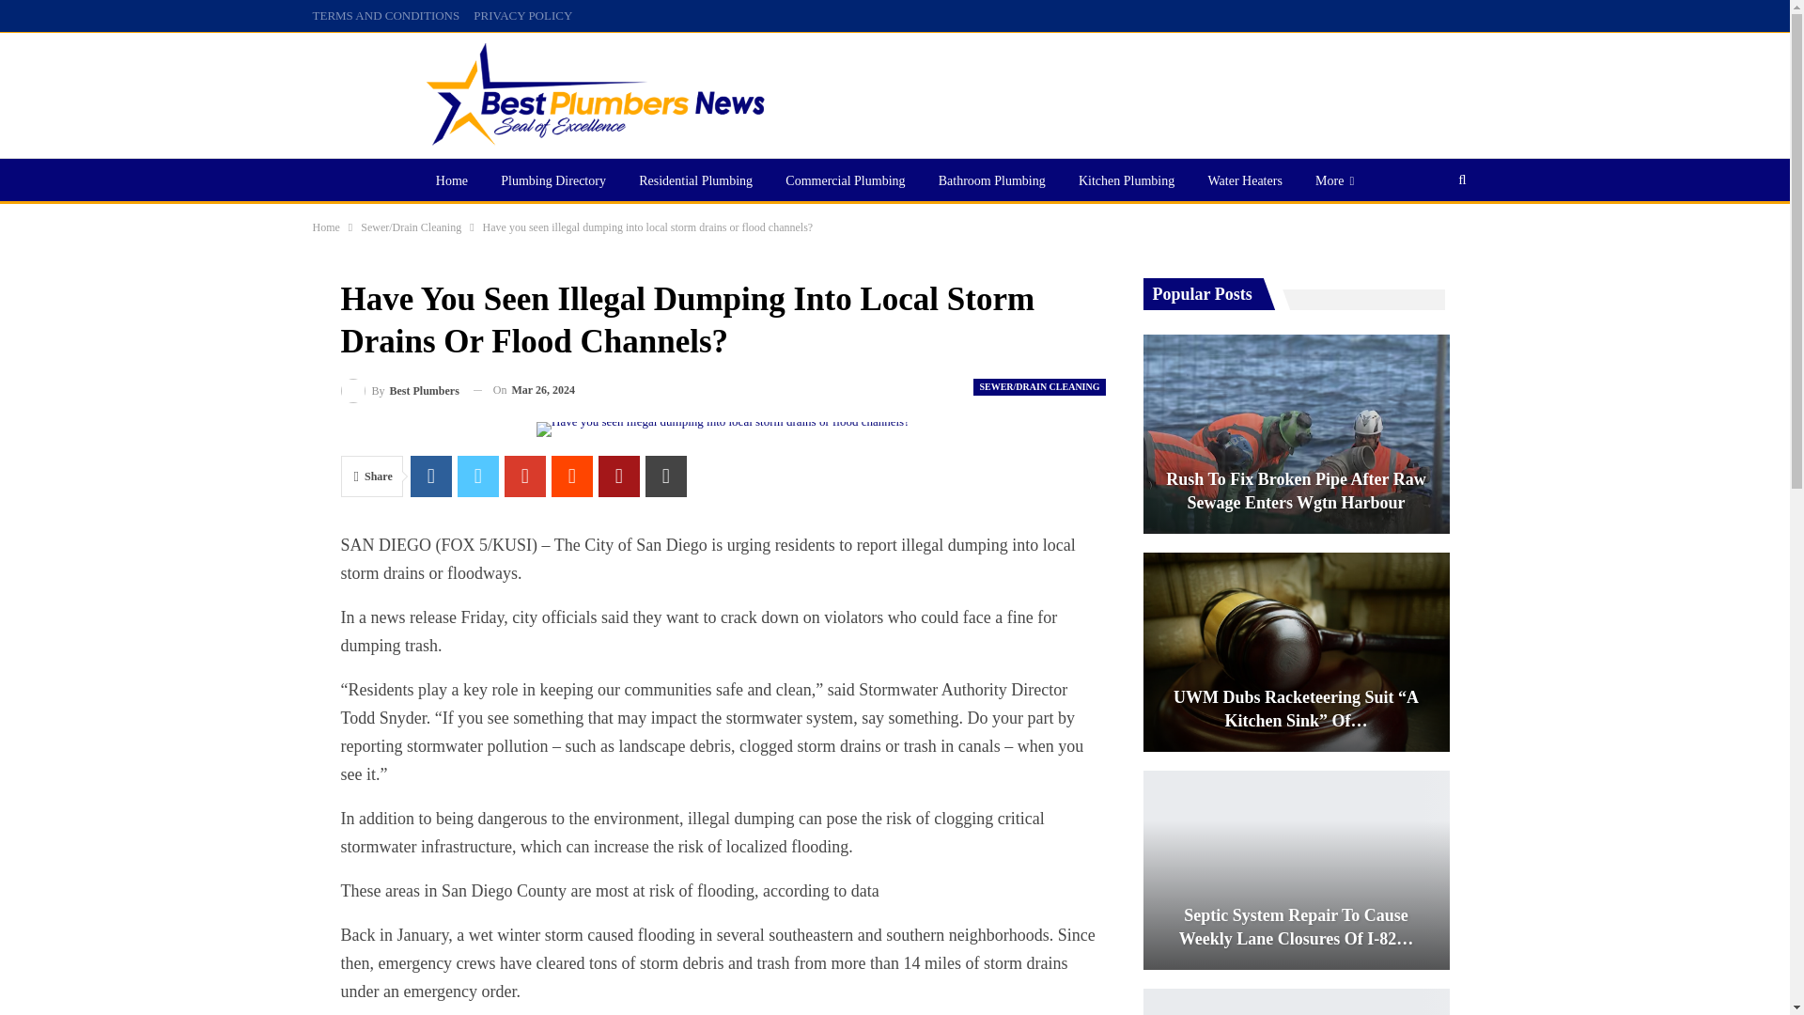  What do you see at coordinates (398, 389) in the screenshot?
I see `By Best Plumbers` at bounding box center [398, 389].